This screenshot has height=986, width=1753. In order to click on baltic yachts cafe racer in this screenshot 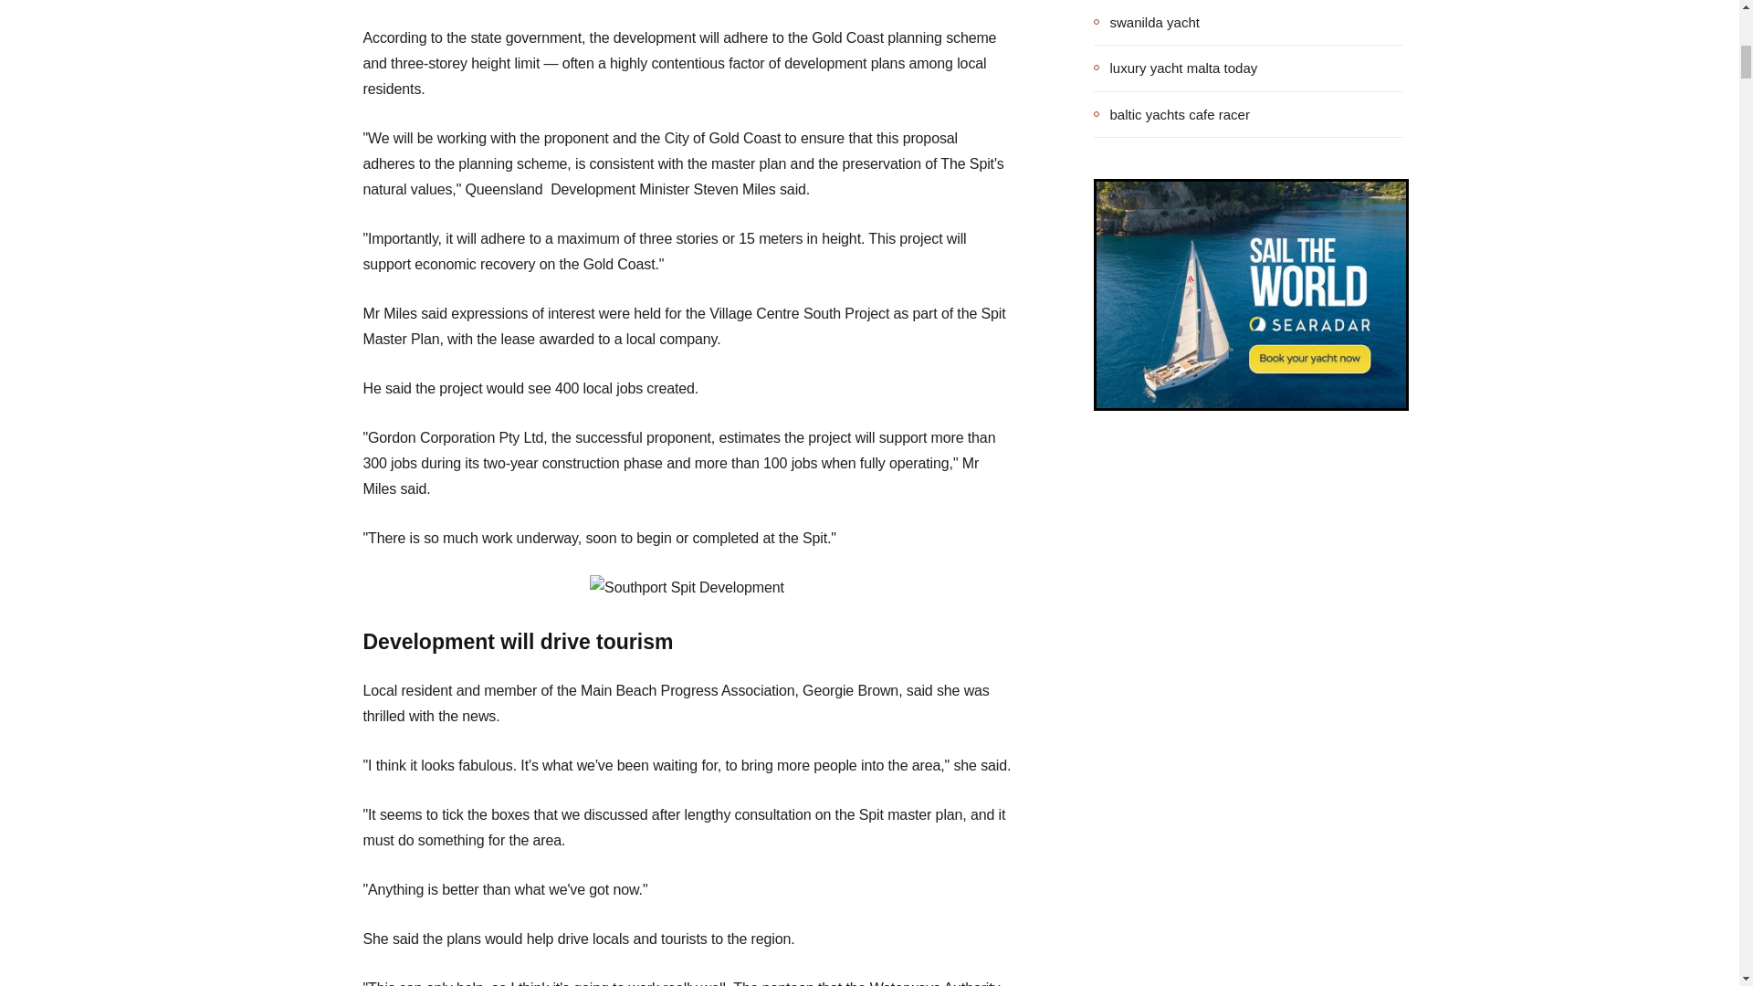, I will do `click(1171, 114)`.